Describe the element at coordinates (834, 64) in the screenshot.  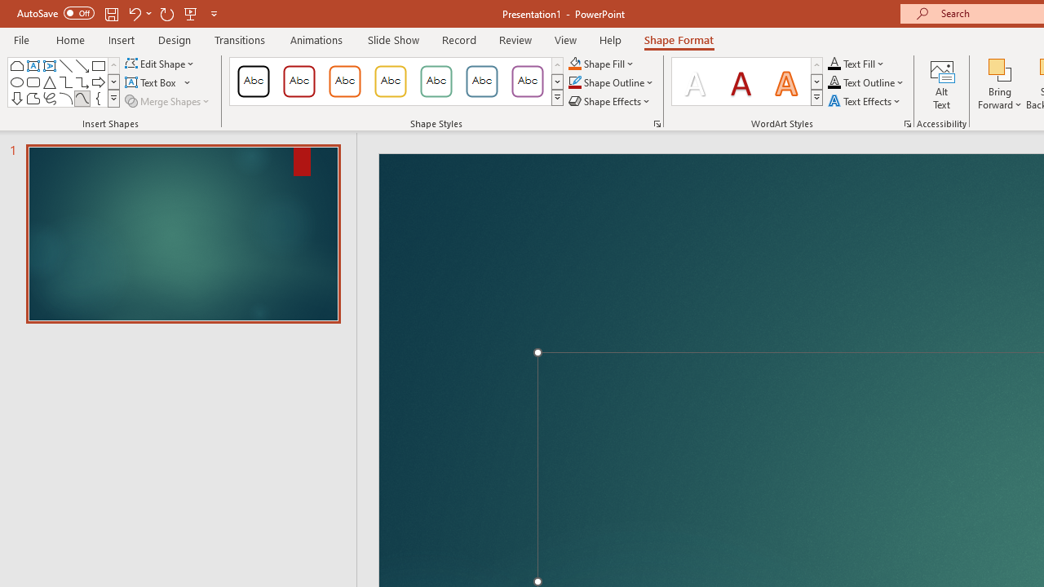
I see `Text Fill RGB(0, 0, 0)` at that location.